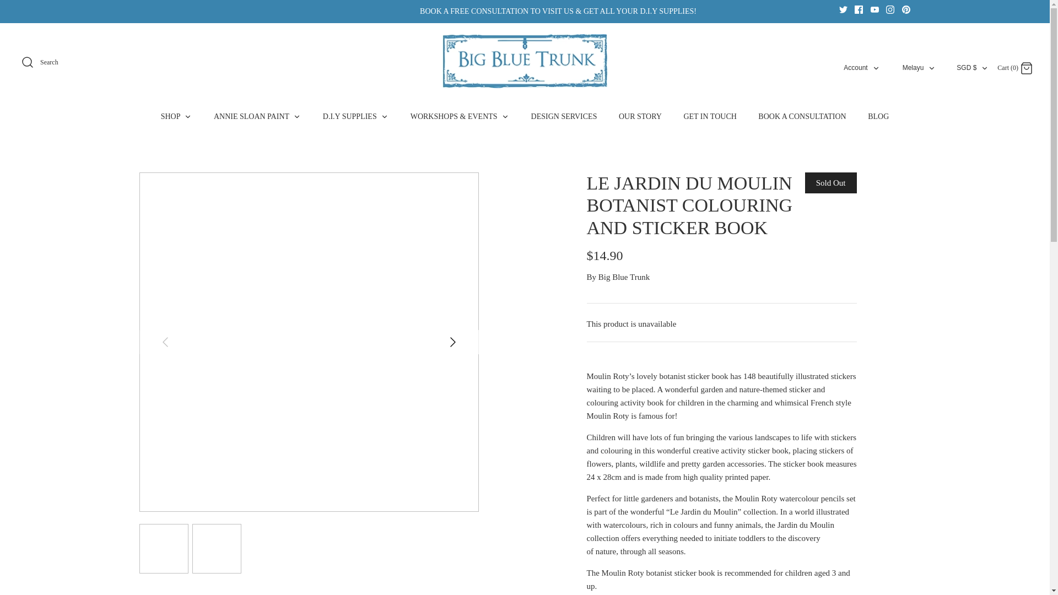  Describe the element at coordinates (855, 67) in the screenshot. I see `PINTEREST` at that location.